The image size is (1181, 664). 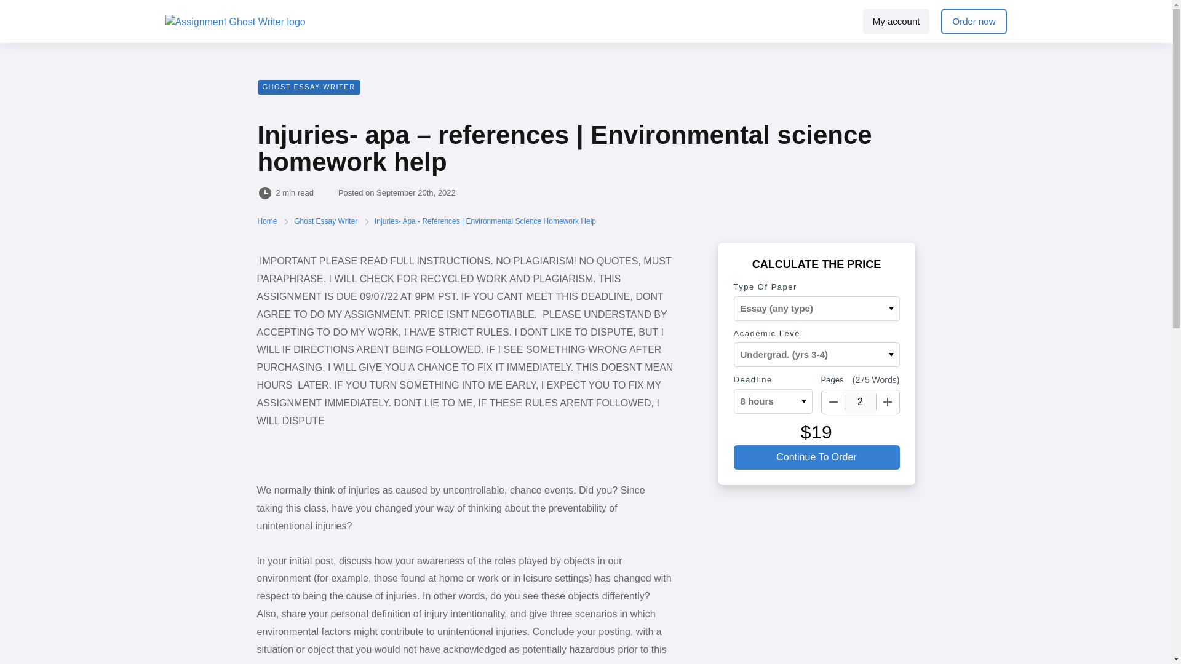 What do you see at coordinates (973, 22) in the screenshot?
I see `Order now` at bounding box center [973, 22].